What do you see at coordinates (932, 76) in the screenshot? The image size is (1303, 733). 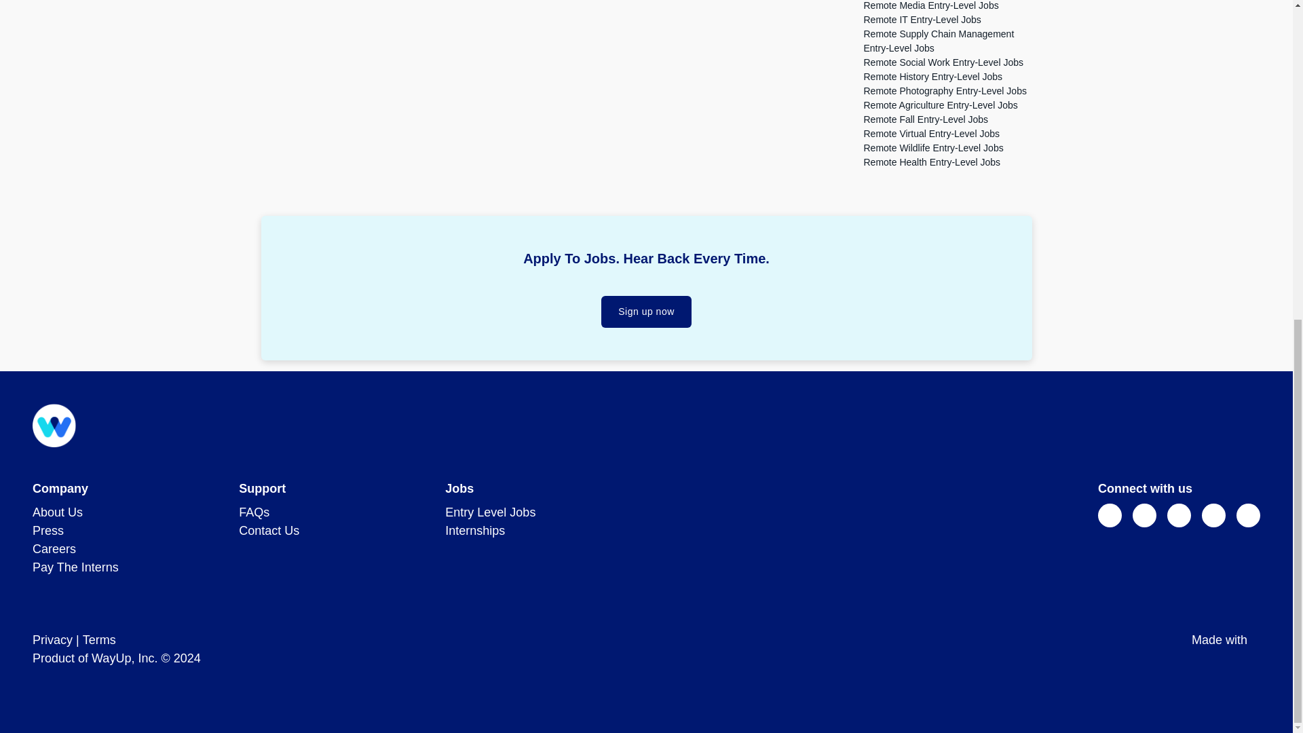 I see `Remote History Entry-Level Jobs` at bounding box center [932, 76].